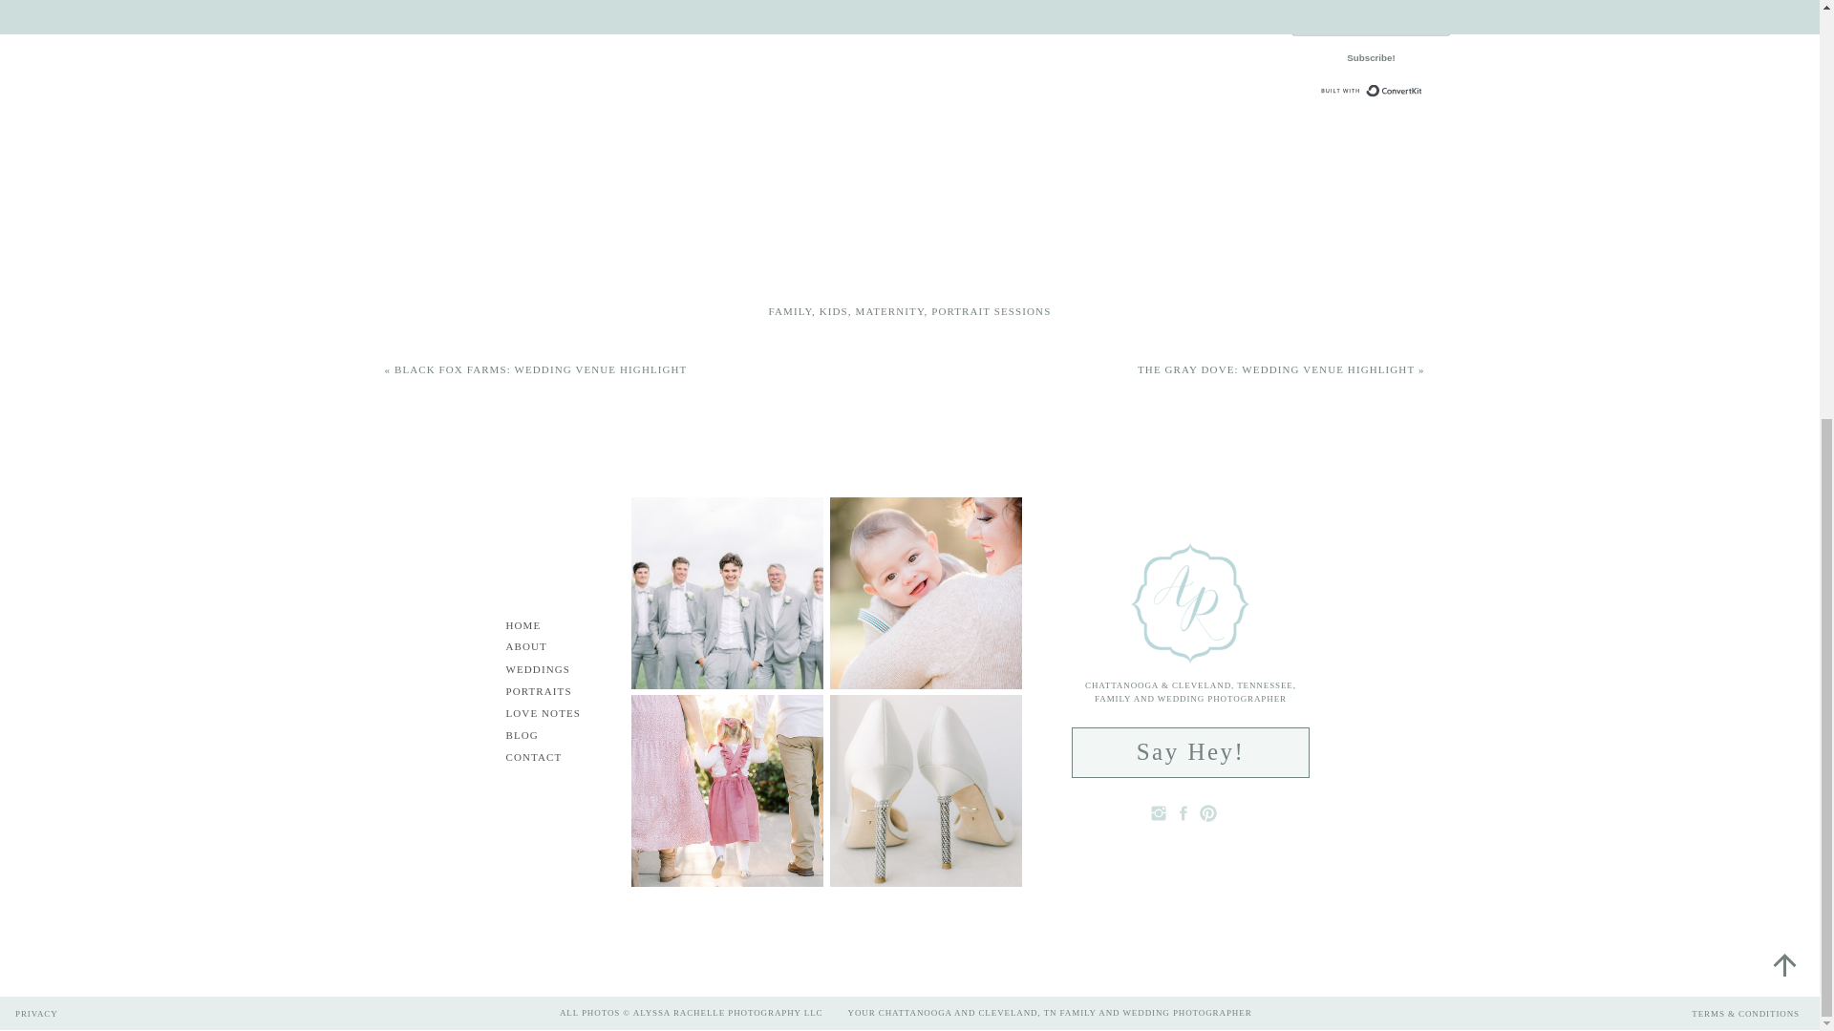 Image resolution: width=1834 pixels, height=1031 pixels. I want to click on WEDDINGS, so click(550, 670).